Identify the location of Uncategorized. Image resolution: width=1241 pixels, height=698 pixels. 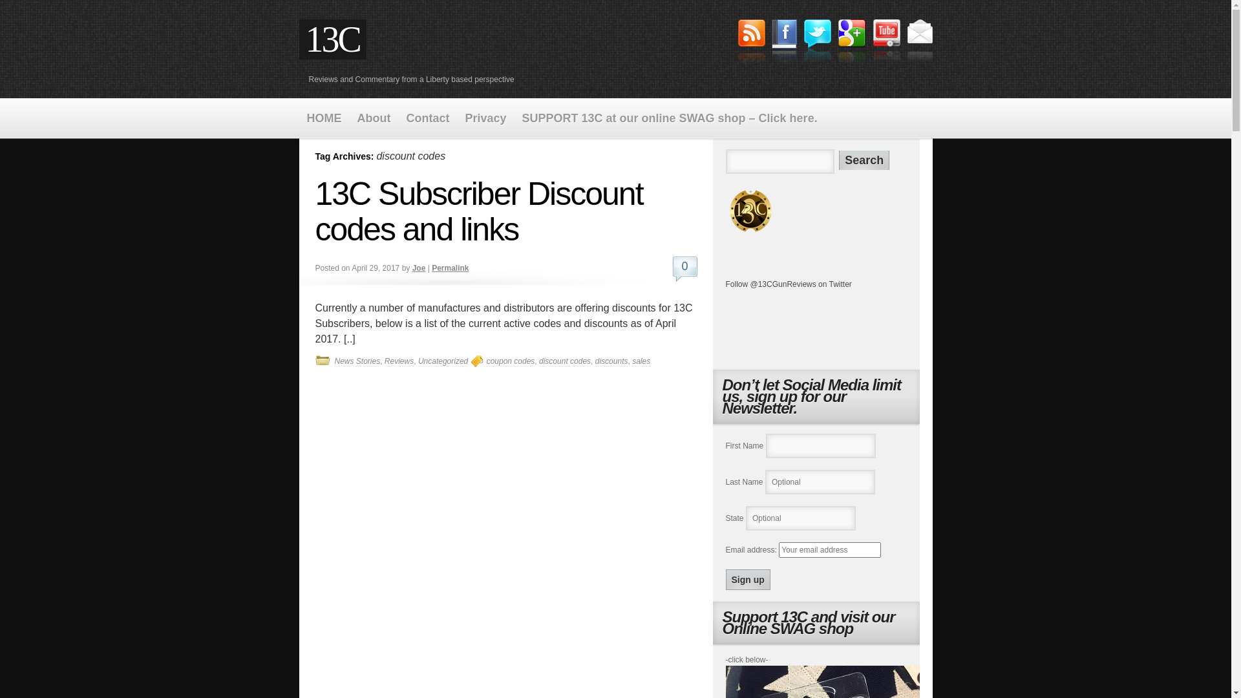
(443, 362).